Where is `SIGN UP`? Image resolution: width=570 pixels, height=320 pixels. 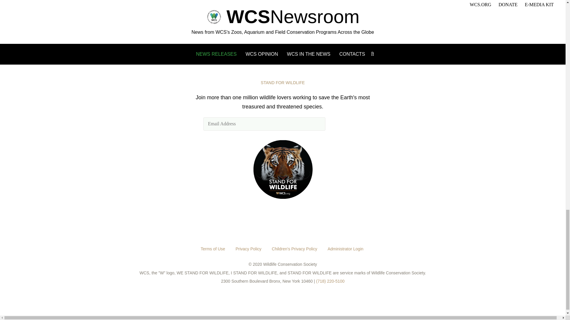
SIGN UP is located at coordinates (345, 124).